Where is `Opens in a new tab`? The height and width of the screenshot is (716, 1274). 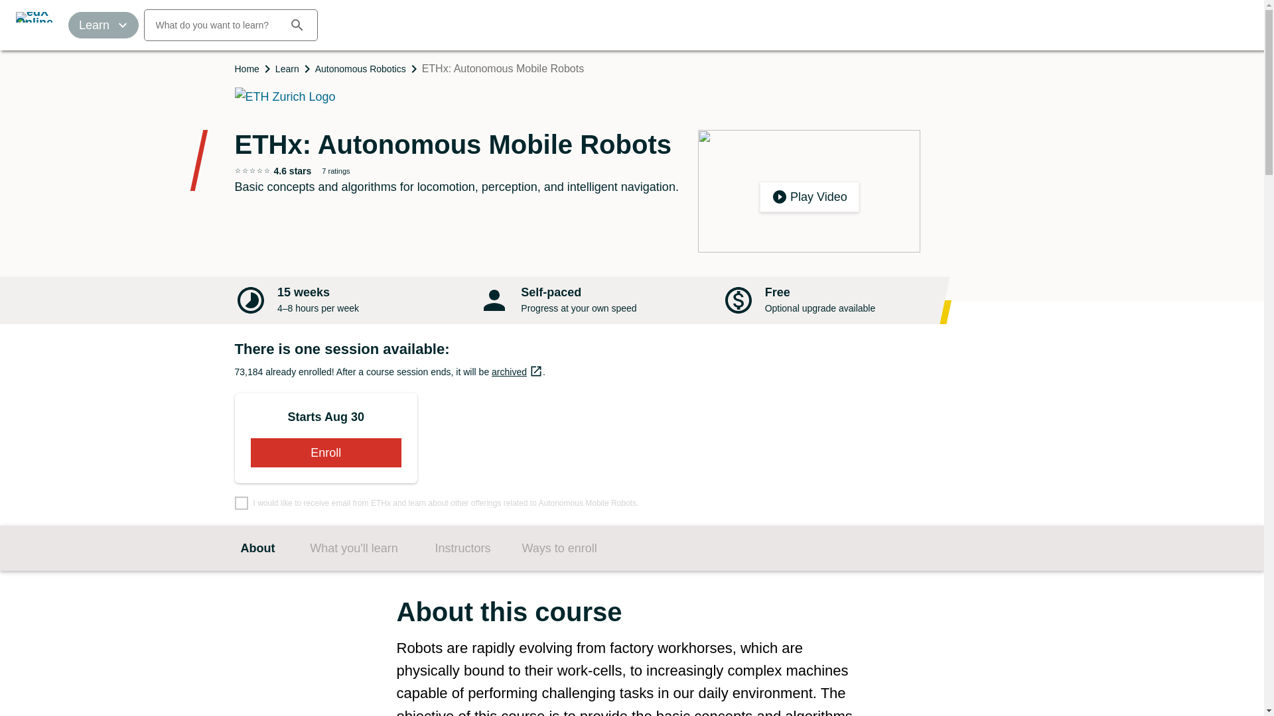 Opens in a new tab is located at coordinates (536, 371).